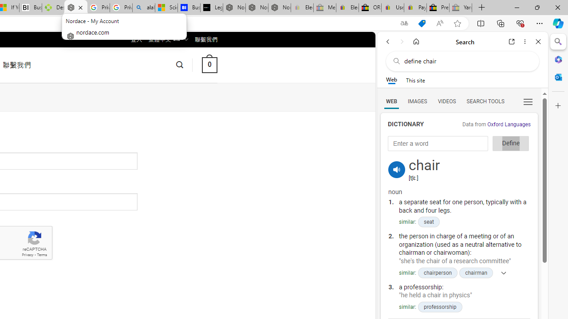 Image resolution: width=568 pixels, height=319 pixels. I want to click on   0  , so click(209, 65).